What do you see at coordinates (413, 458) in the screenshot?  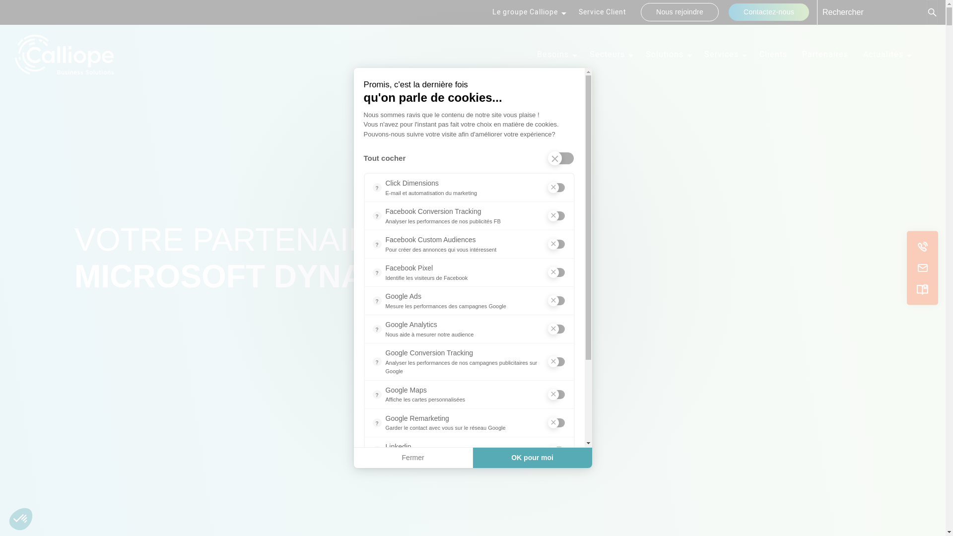 I see `Fermer` at bounding box center [413, 458].